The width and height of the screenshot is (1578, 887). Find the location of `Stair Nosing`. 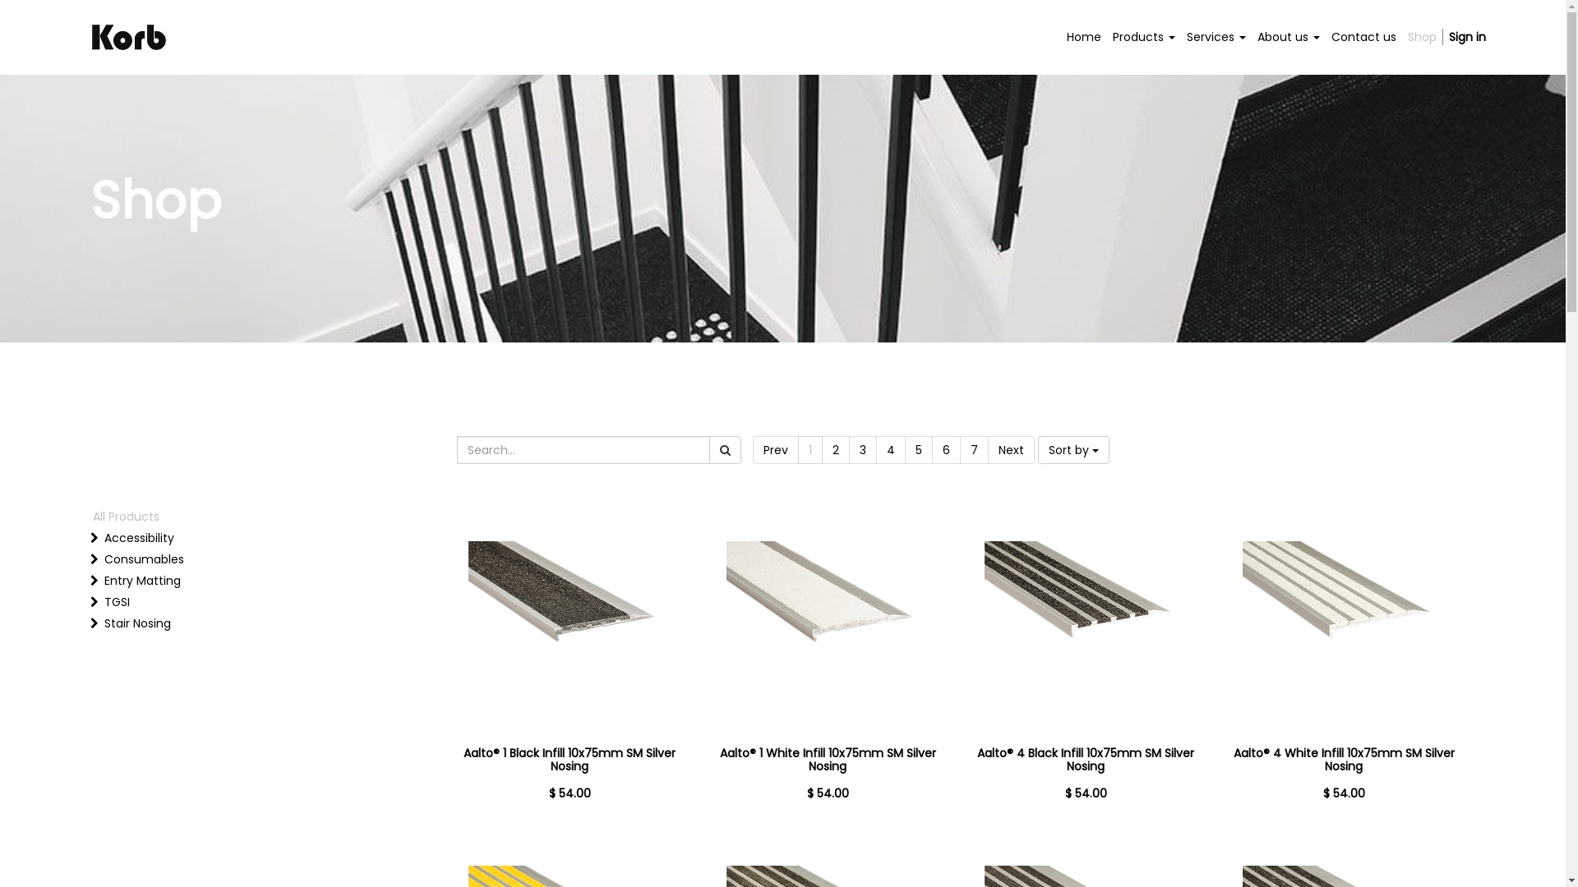

Stair Nosing is located at coordinates (233, 623).